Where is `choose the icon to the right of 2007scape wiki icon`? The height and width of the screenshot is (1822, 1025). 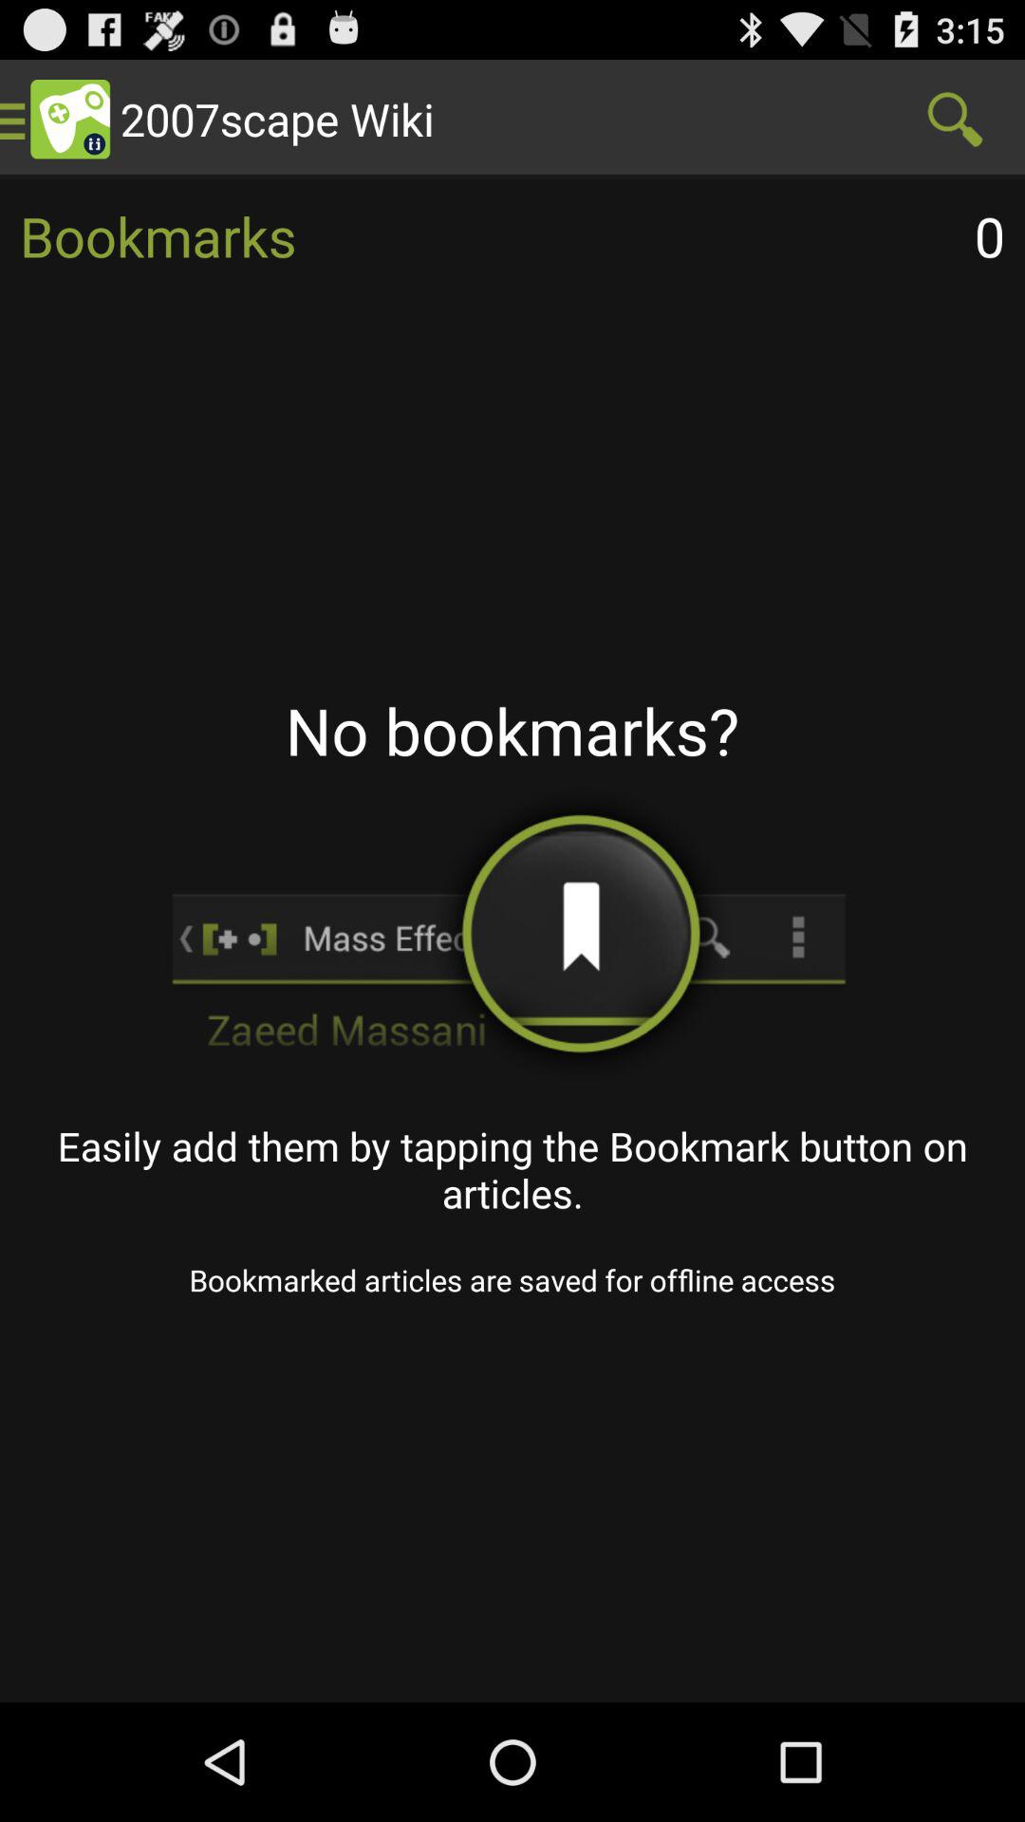
choose the icon to the right of 2007scape wiki icon is located at coordinates (955, 120).